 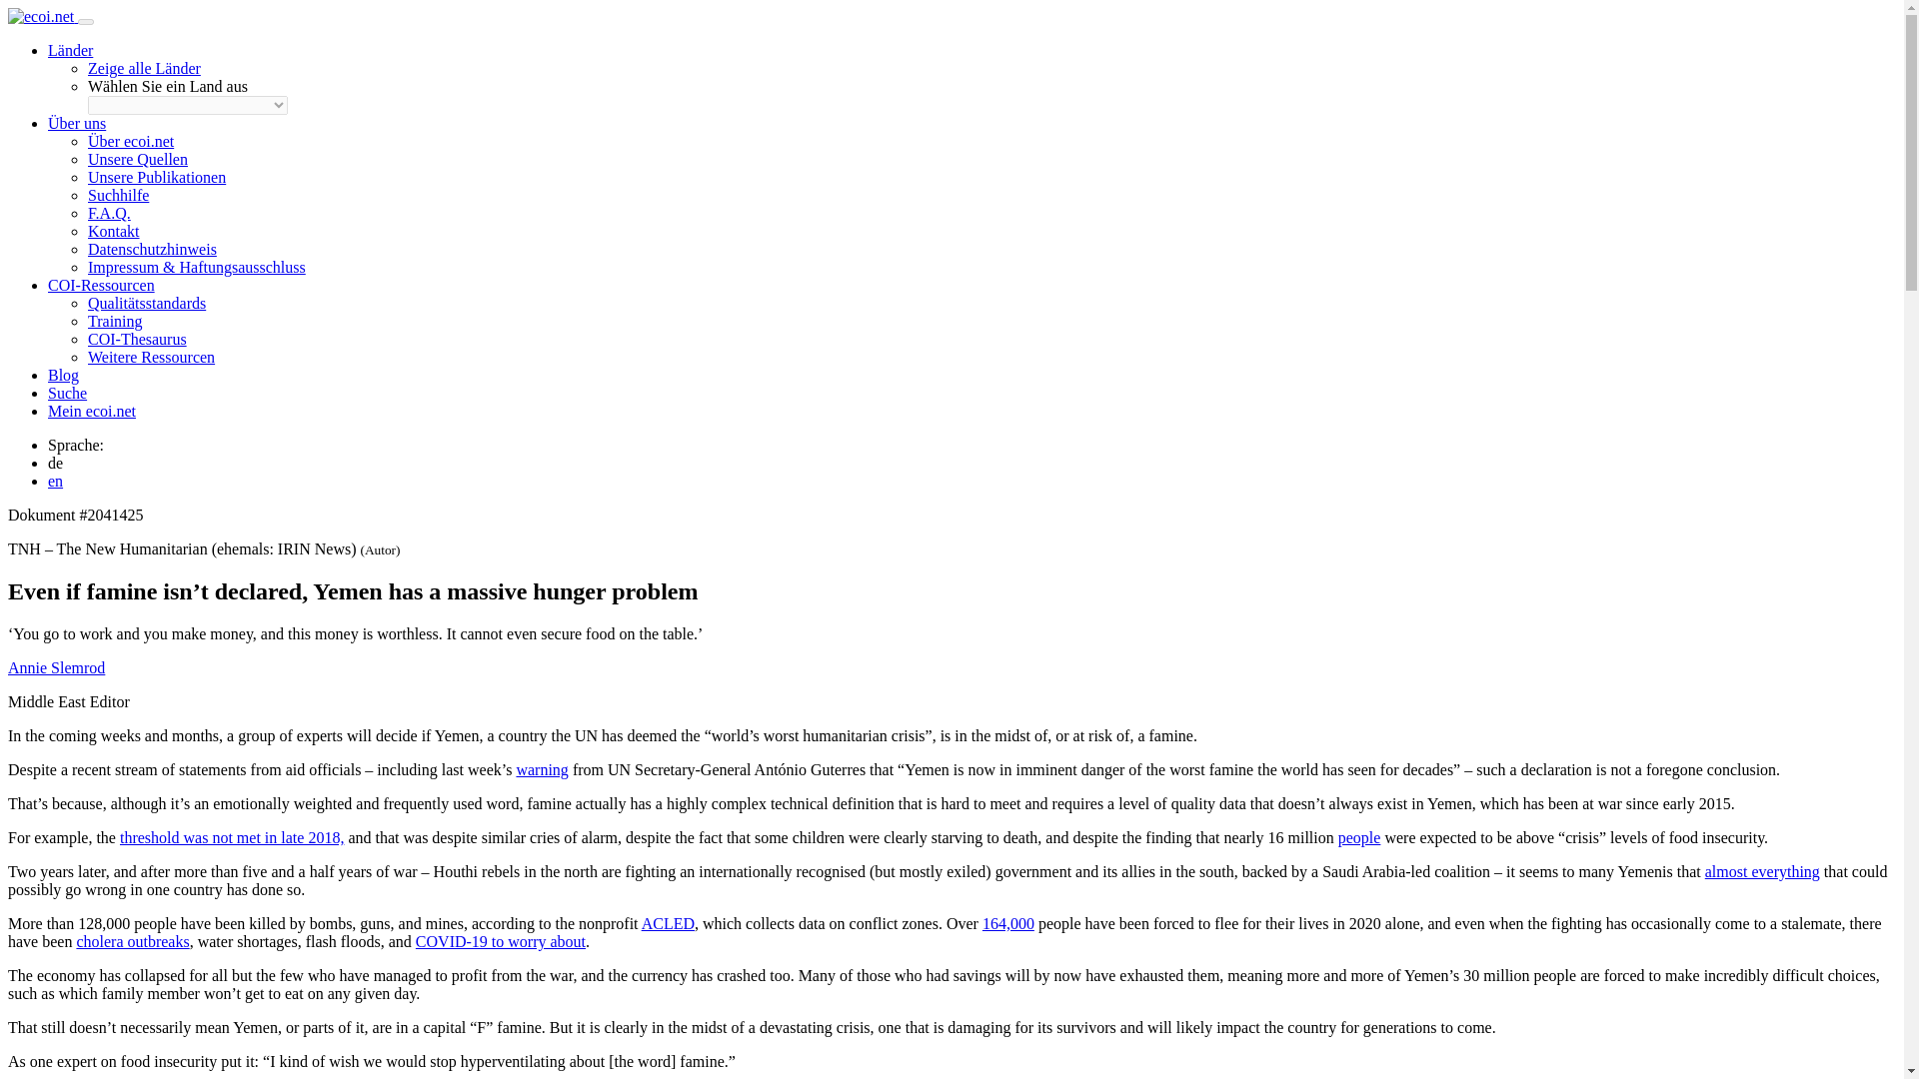 What do you see at coordinates (118, 195) in the screenshot?
I see `Suchhilfe` at bounding box center [118, 195].